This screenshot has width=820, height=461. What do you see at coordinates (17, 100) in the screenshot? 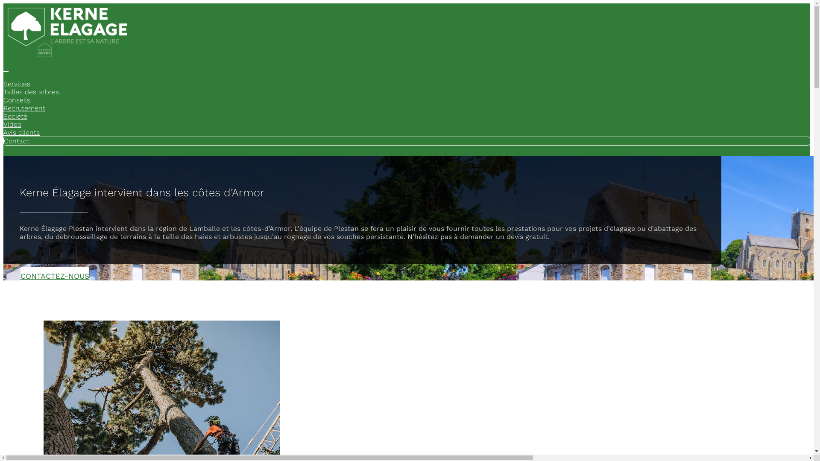
I see `Conseils` at bounding box center [17, 100].